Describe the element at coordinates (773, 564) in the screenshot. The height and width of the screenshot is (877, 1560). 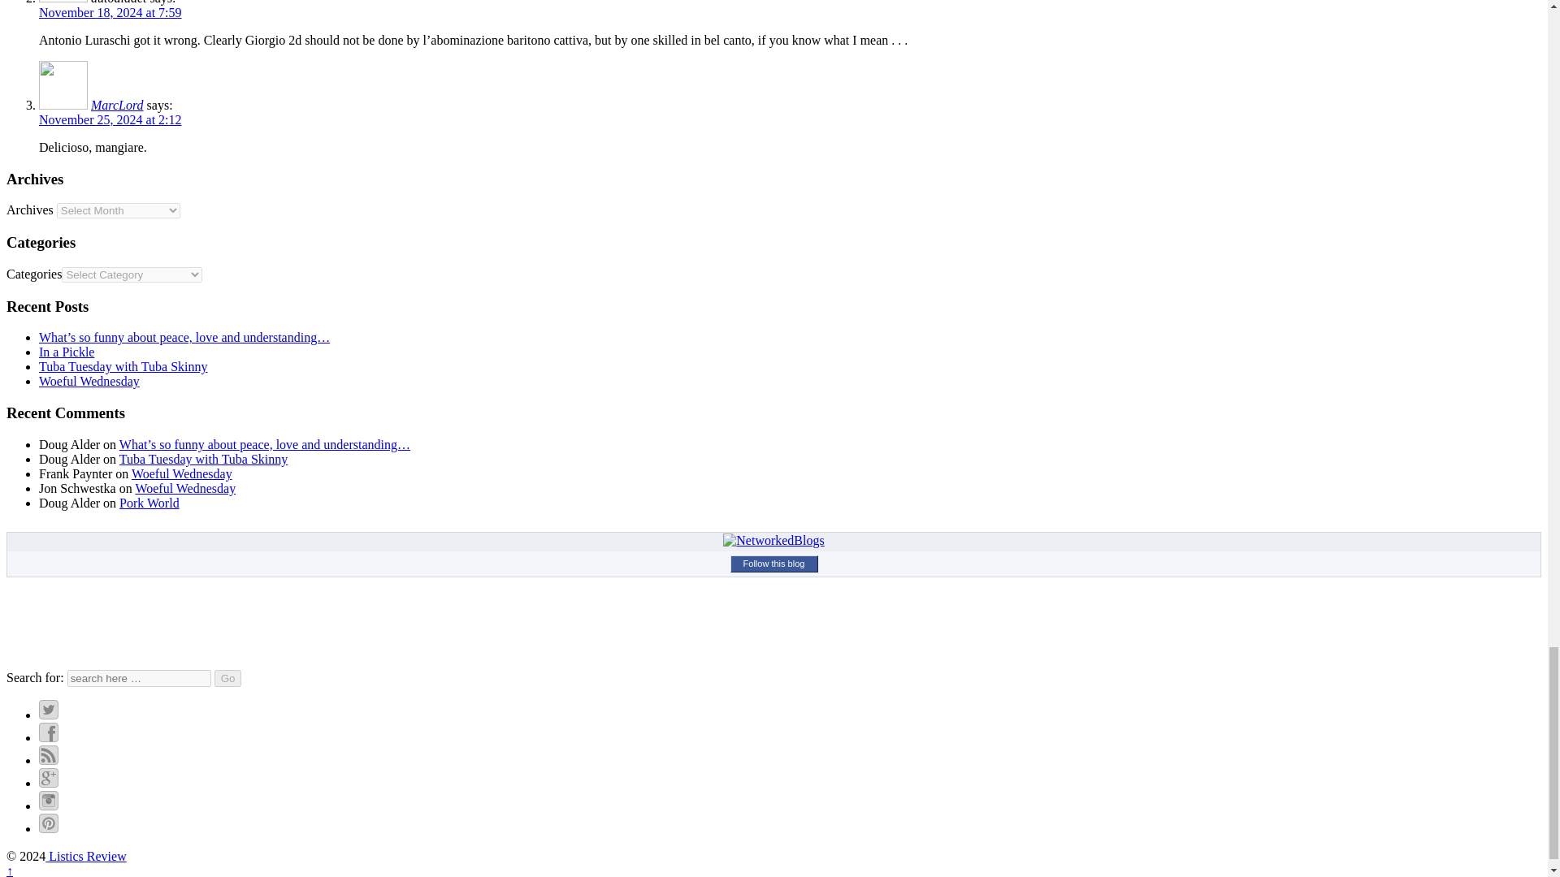
I see `Follow this blog` at that location.